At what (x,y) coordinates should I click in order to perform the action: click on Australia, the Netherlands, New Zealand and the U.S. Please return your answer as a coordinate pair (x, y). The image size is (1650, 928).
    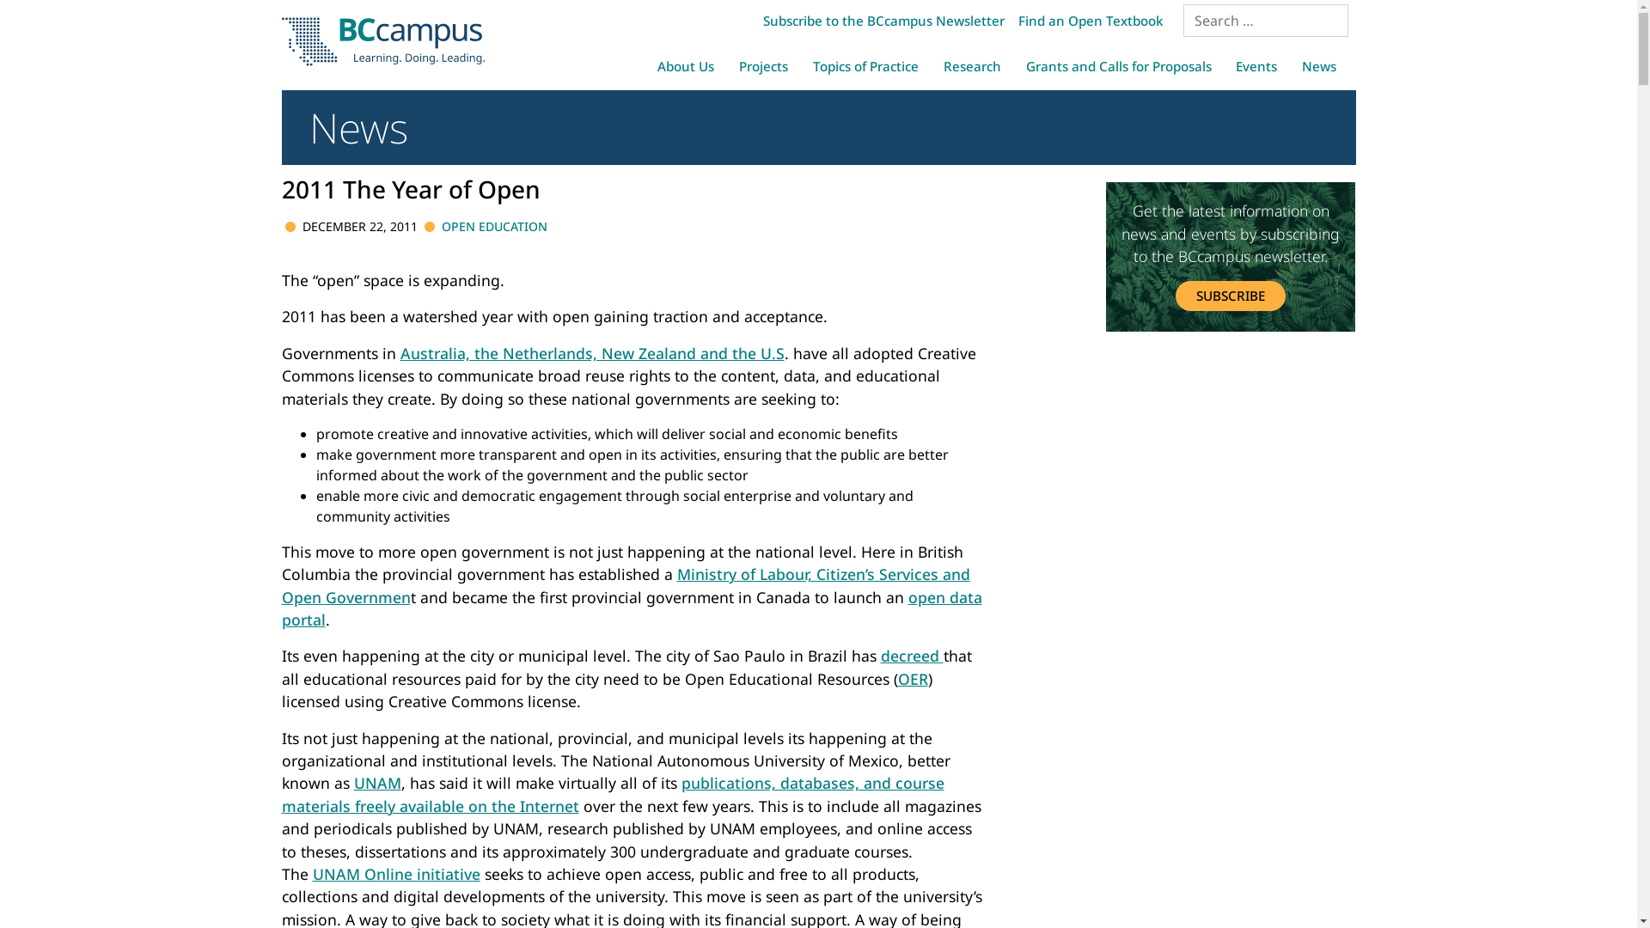
    Looking at the image, I should click on (593, 353).